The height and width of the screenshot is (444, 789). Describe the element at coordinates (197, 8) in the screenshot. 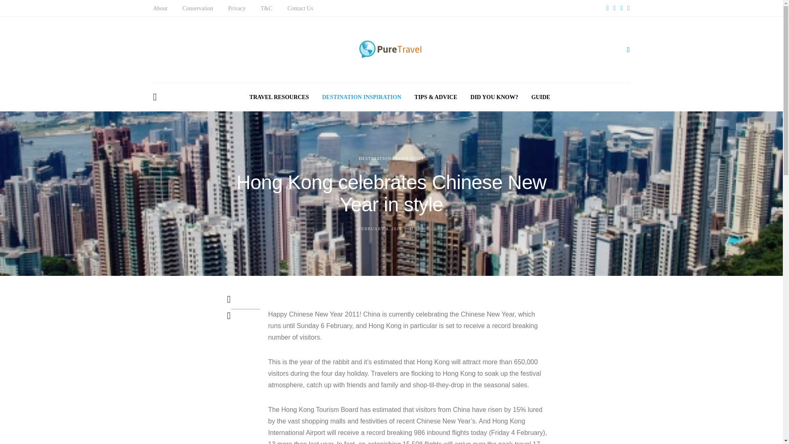

I see `Conservation` at that location.